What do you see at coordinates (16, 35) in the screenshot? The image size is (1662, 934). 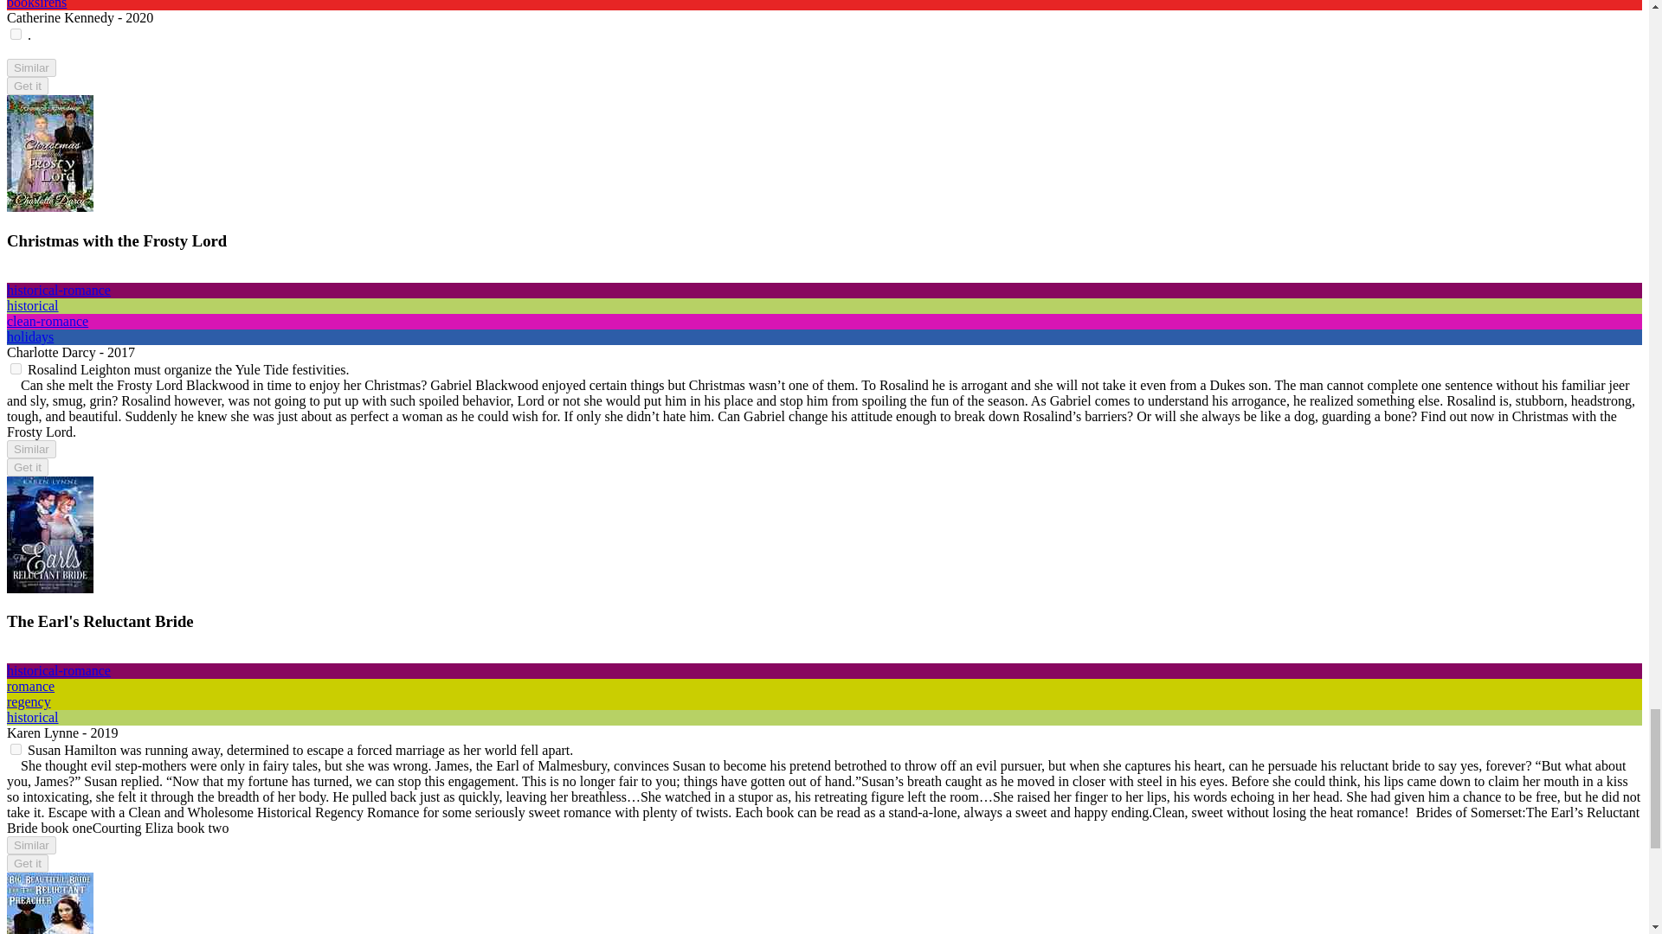 I see `on` at bounding box center [16, 35].